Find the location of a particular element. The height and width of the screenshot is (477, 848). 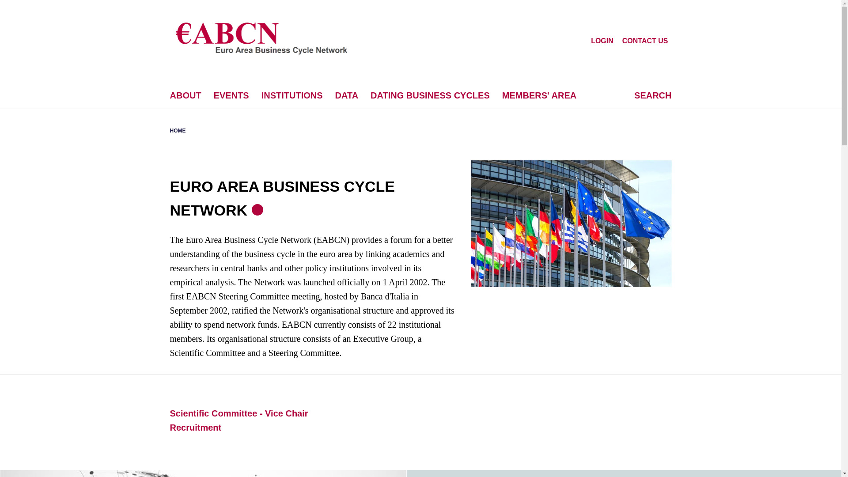

DATING BUSINESS CYCLES is located at coordinates (430, 95).